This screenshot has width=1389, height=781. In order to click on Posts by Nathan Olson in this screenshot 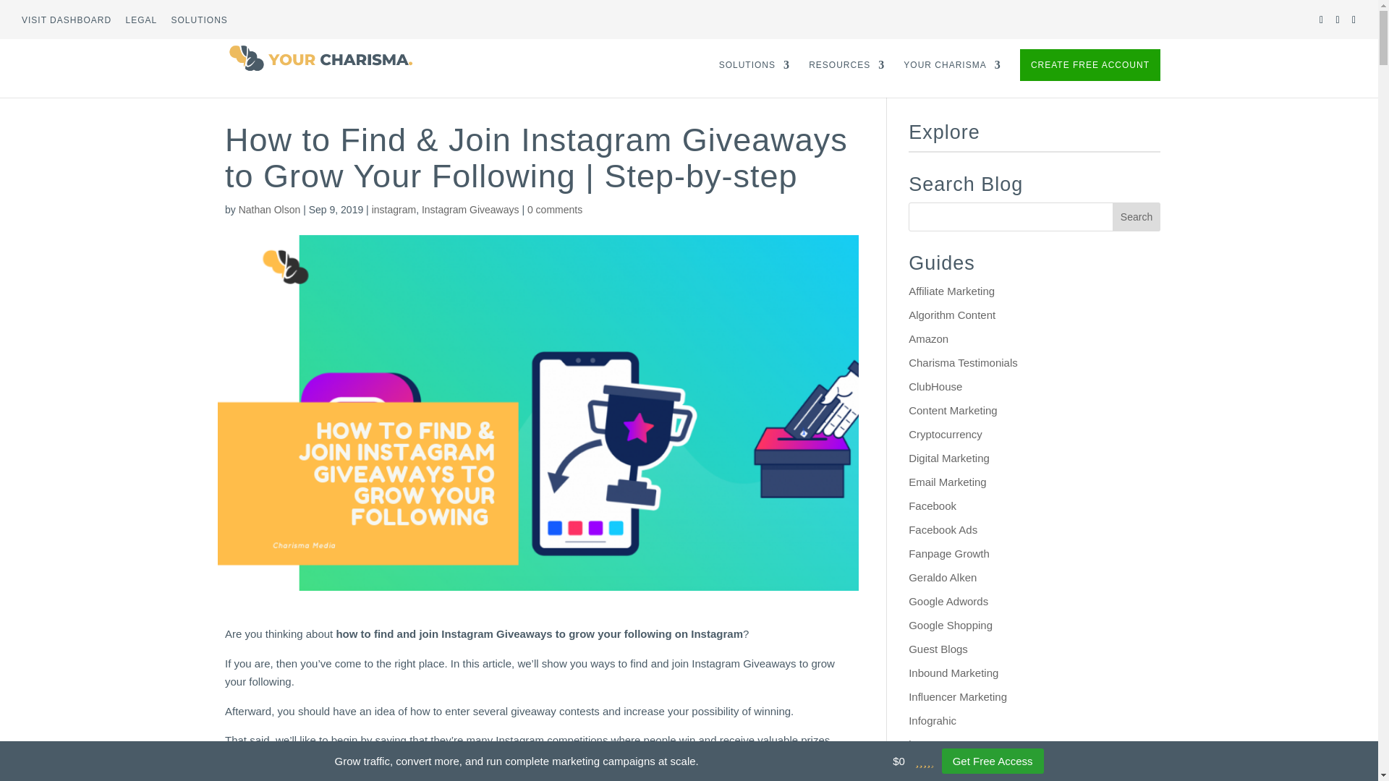, I will do `click(270, 210)`.